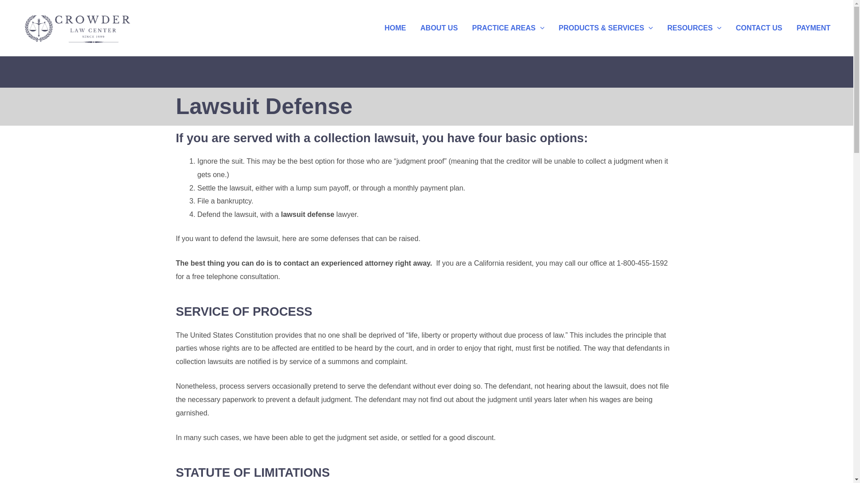  I want to click on RESOURCES, so click(694, 27).